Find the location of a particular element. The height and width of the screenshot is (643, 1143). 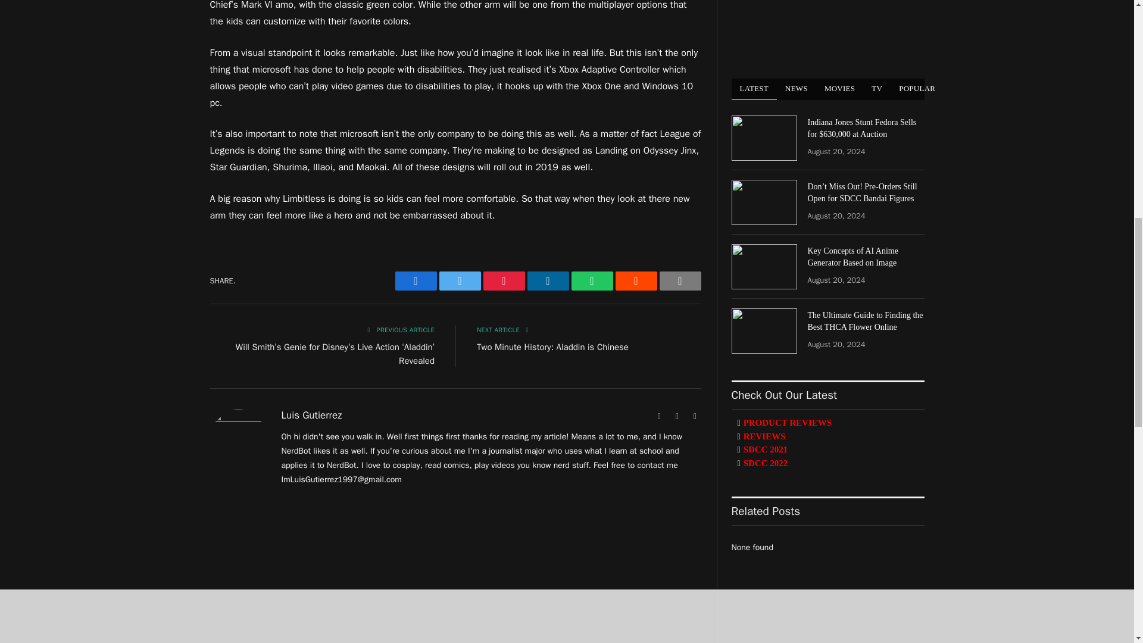

Reddit is located at coordinates (636, 281).